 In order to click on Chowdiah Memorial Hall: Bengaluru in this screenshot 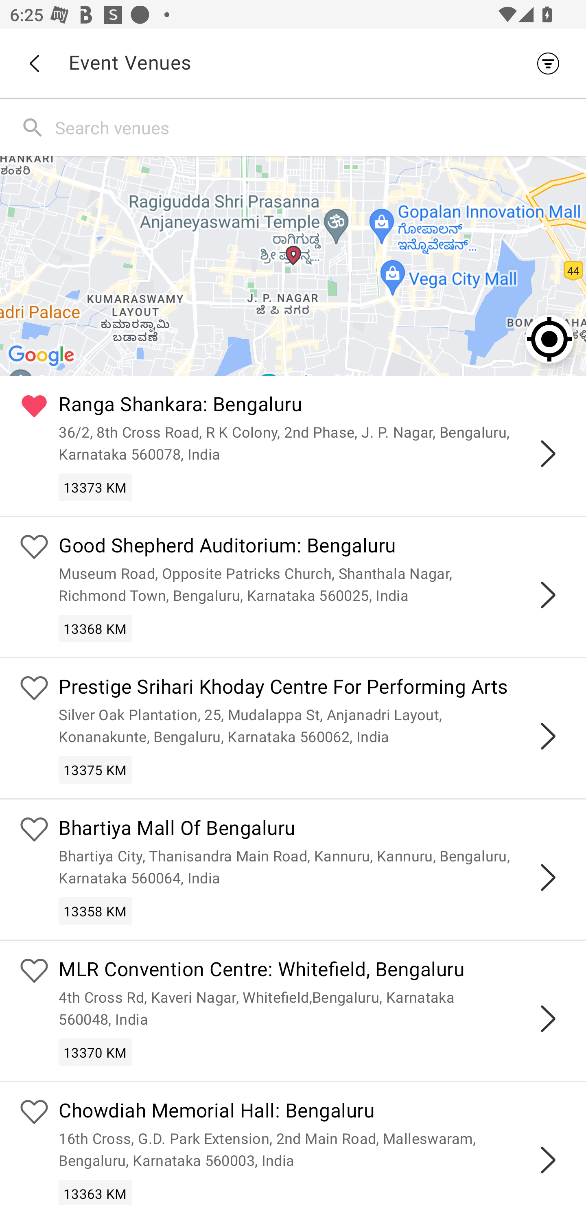, I will do `click(313, 1112)`.